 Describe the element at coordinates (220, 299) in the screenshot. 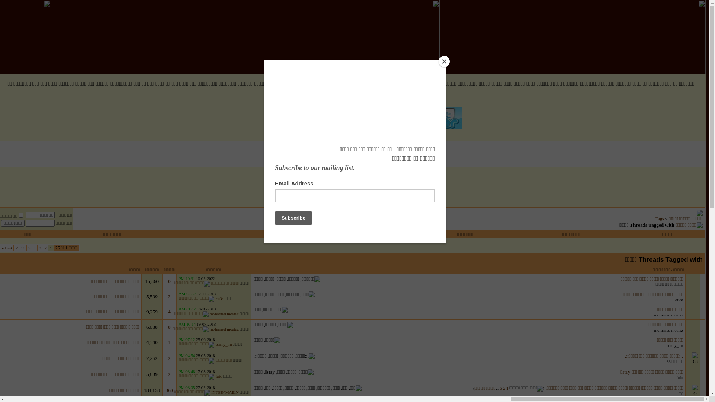

I see `du3a` at that location.